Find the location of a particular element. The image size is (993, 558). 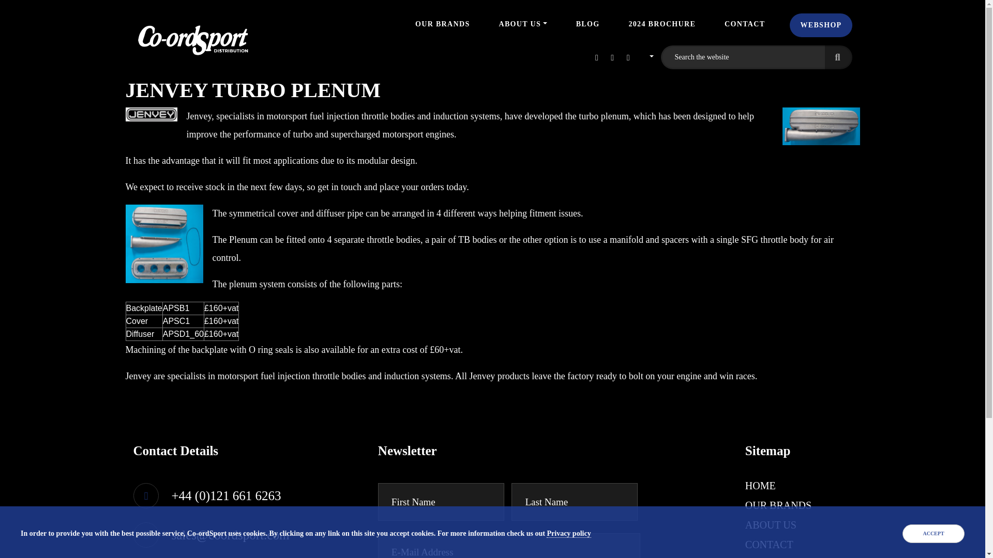

HOME is located at coordinates (760, 486).